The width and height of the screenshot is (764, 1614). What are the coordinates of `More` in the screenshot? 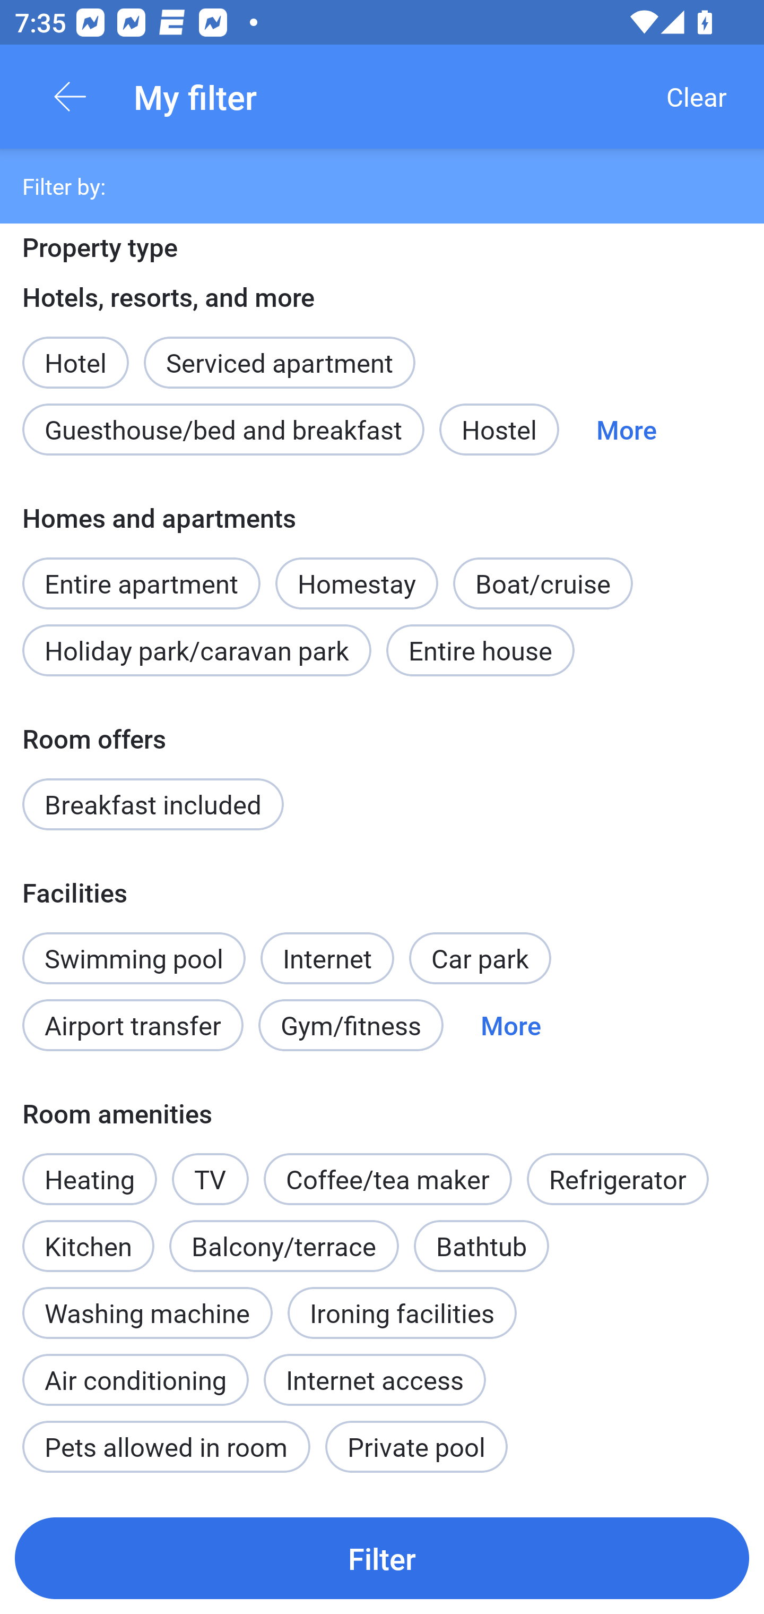 It's located at (511, 1026).